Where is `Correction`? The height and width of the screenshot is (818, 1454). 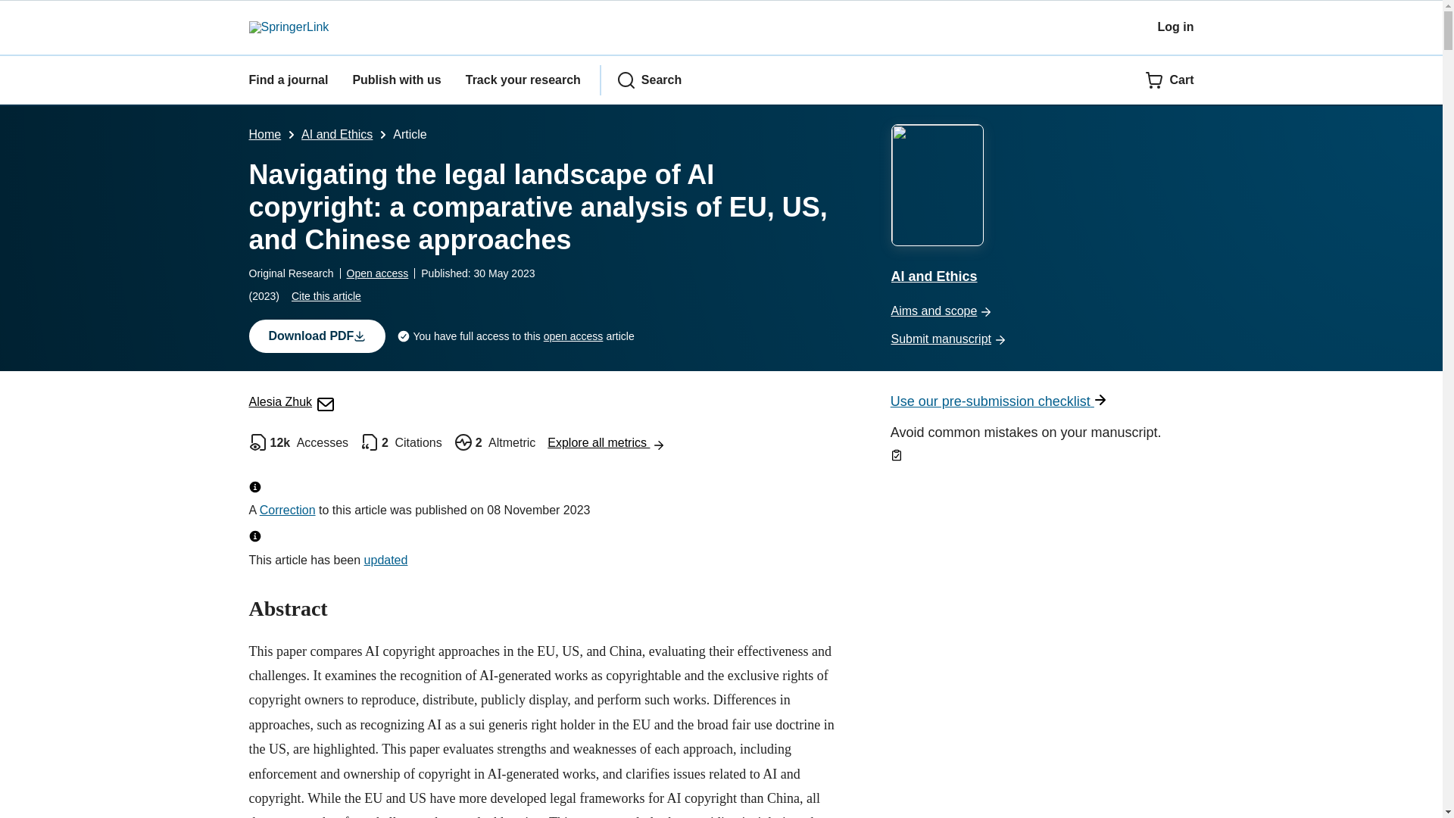
Correction is located at coordinates (288, 510).